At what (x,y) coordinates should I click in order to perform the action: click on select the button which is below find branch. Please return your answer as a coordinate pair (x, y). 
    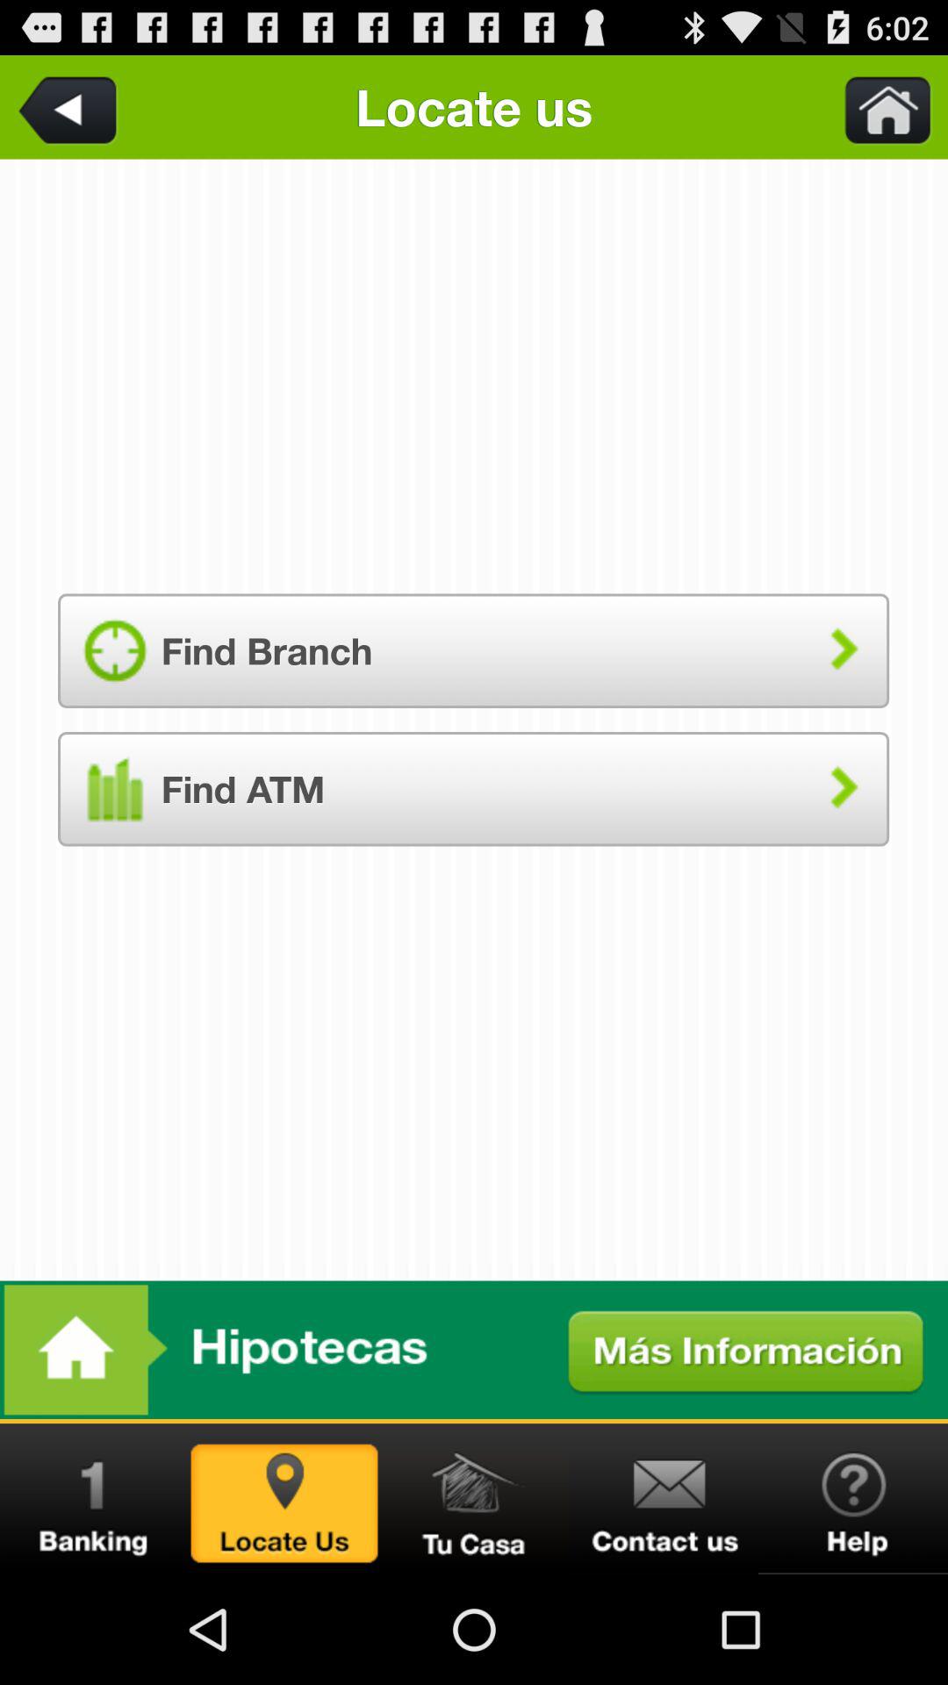
    Looking at the image, I should click on (473, 789).